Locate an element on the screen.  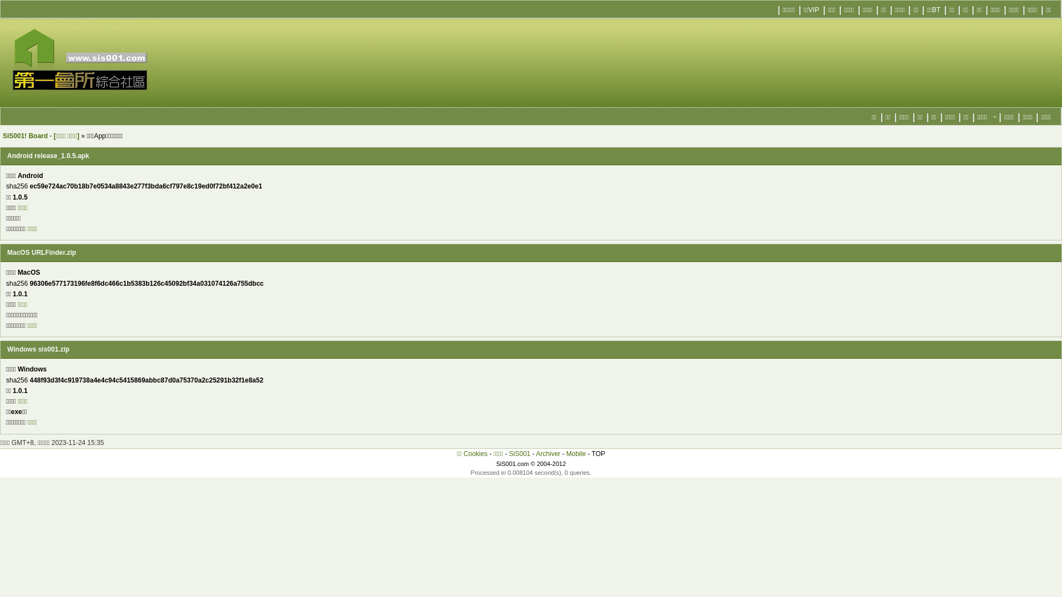
SiS001 is located at coordinates (520, 454).